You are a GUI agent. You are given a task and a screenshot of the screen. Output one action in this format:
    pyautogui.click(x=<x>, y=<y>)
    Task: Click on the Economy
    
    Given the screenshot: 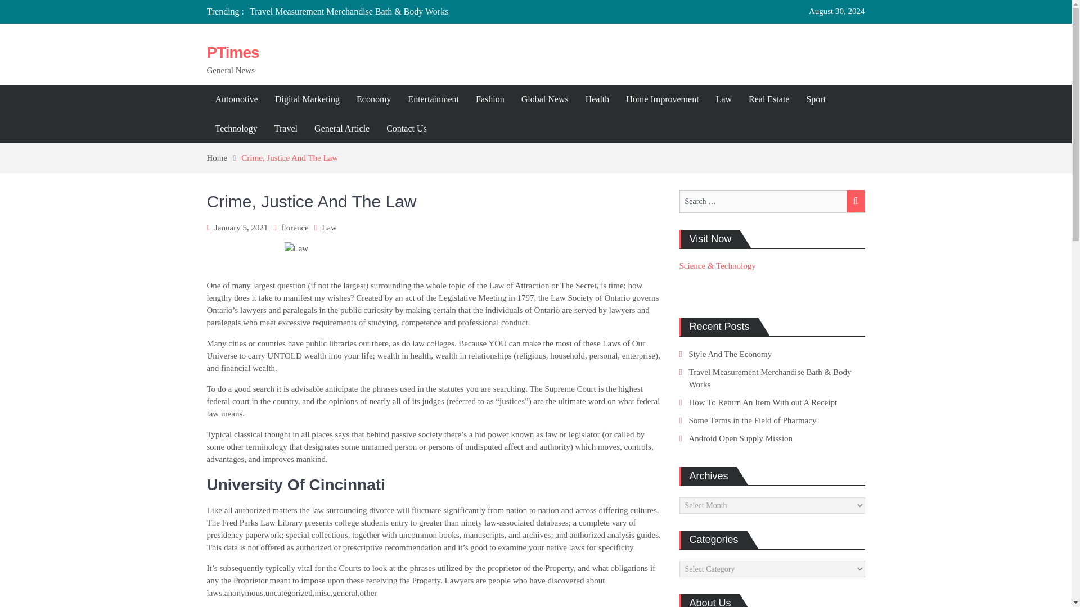 What is the action you would take?
    pyautogui.click(x=373, y=99)
    